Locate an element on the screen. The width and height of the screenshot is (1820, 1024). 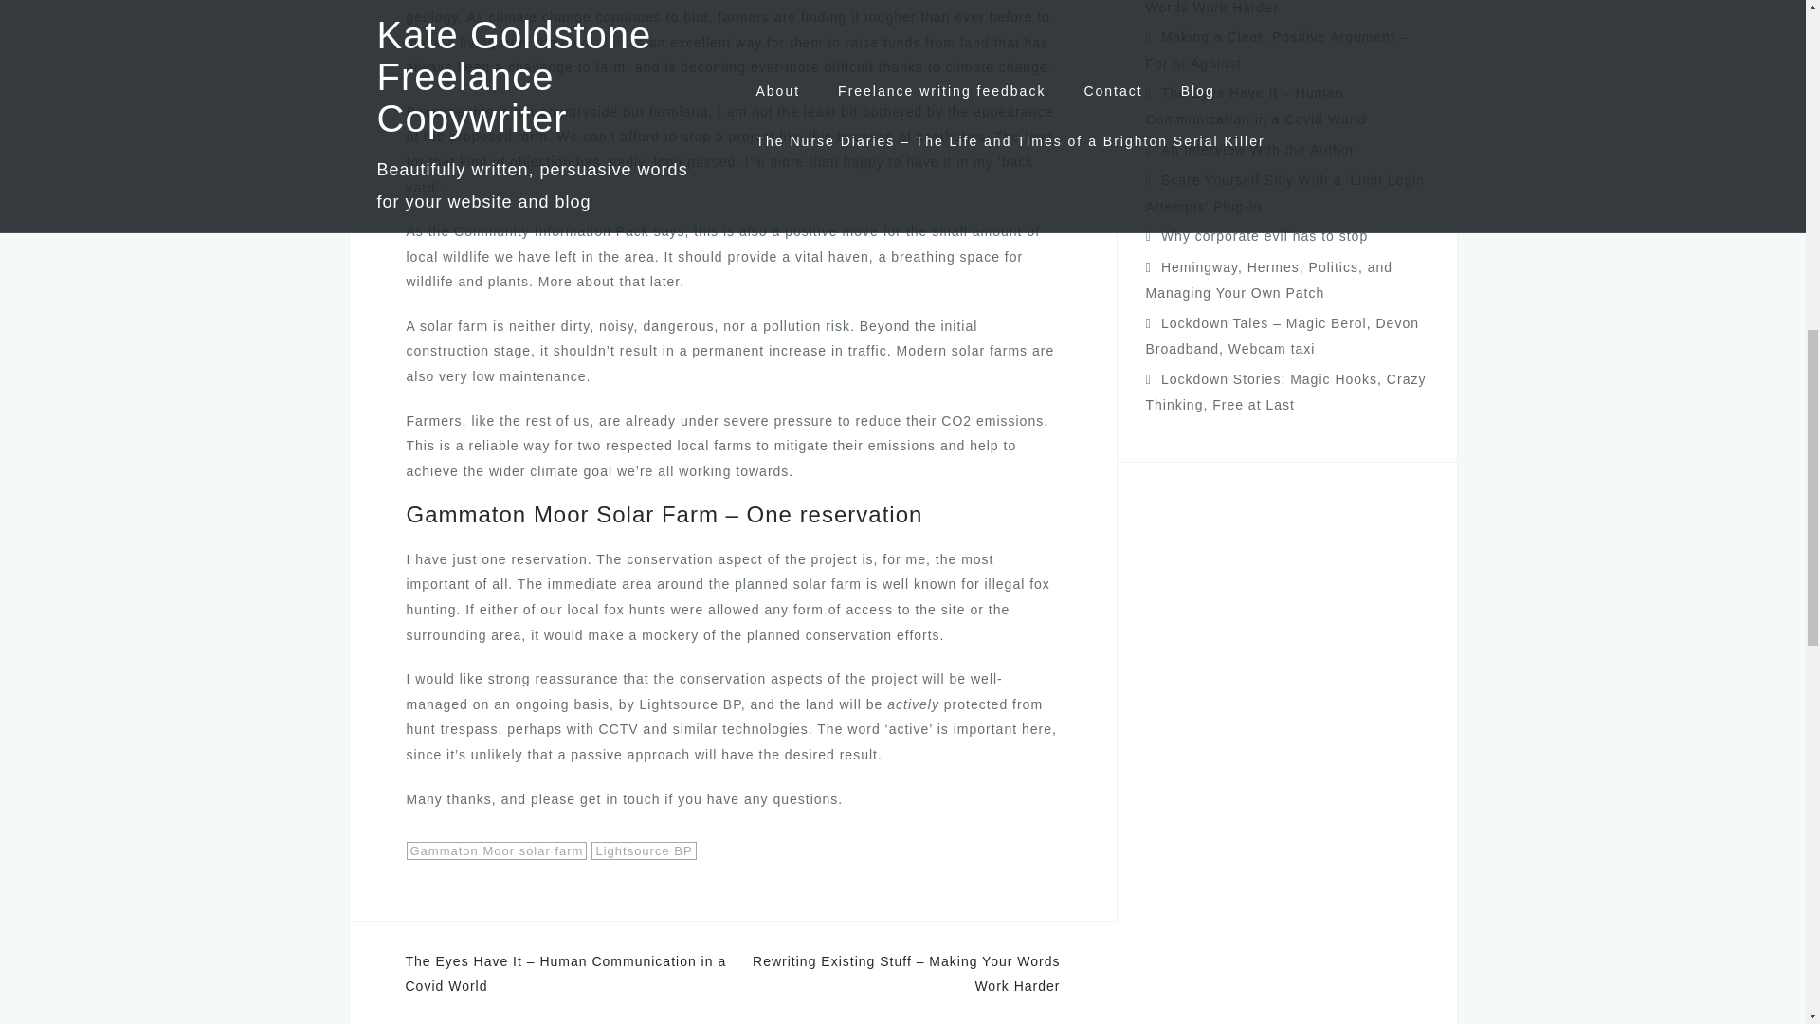
Hemingway, Hermes, Politics, and Managing Your Own Patch is located at coordinates (1268, 281).